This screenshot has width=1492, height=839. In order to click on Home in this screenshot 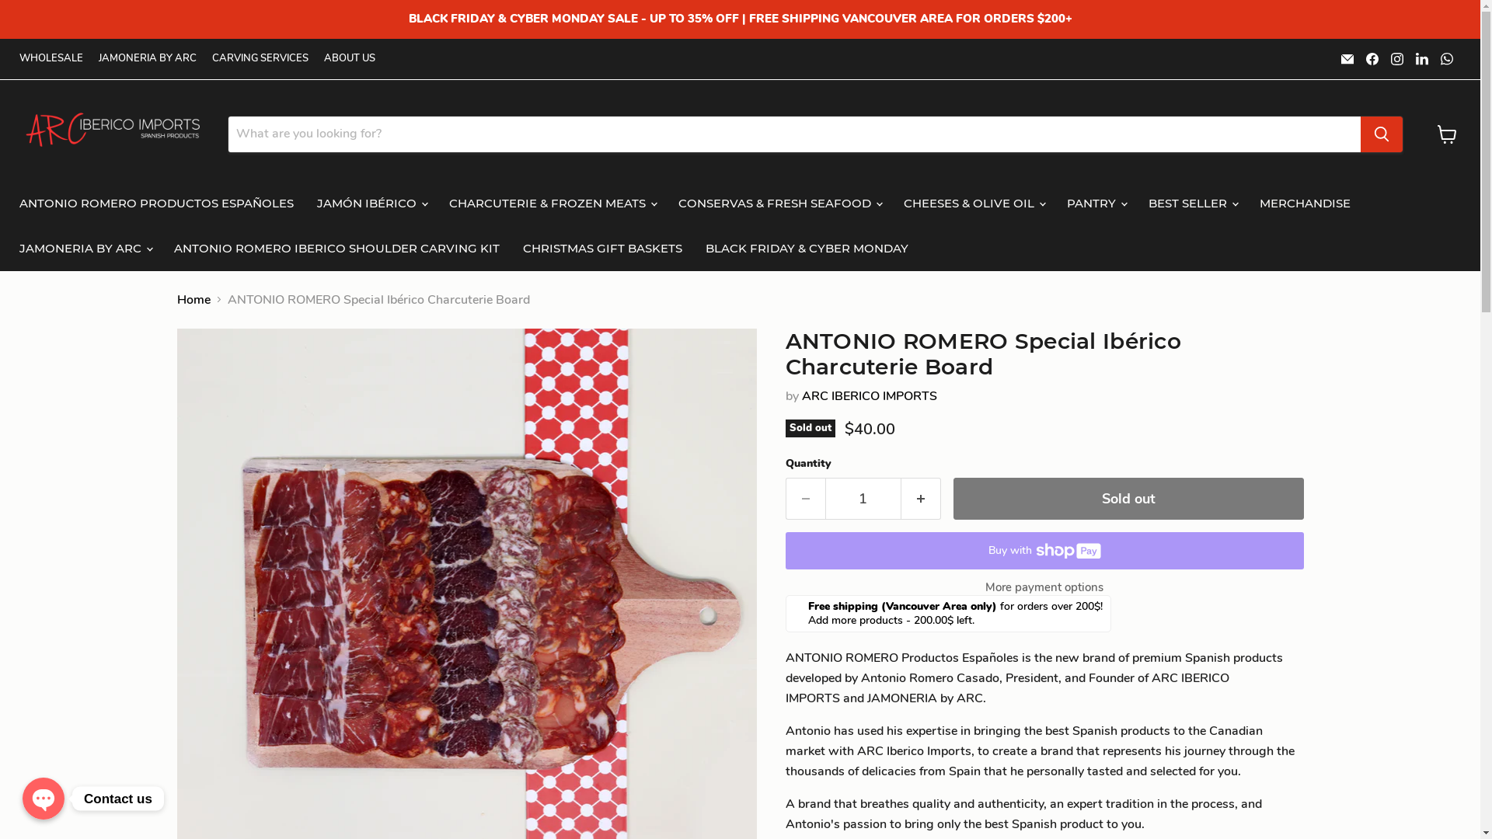, I will do `click(194, 299)`.